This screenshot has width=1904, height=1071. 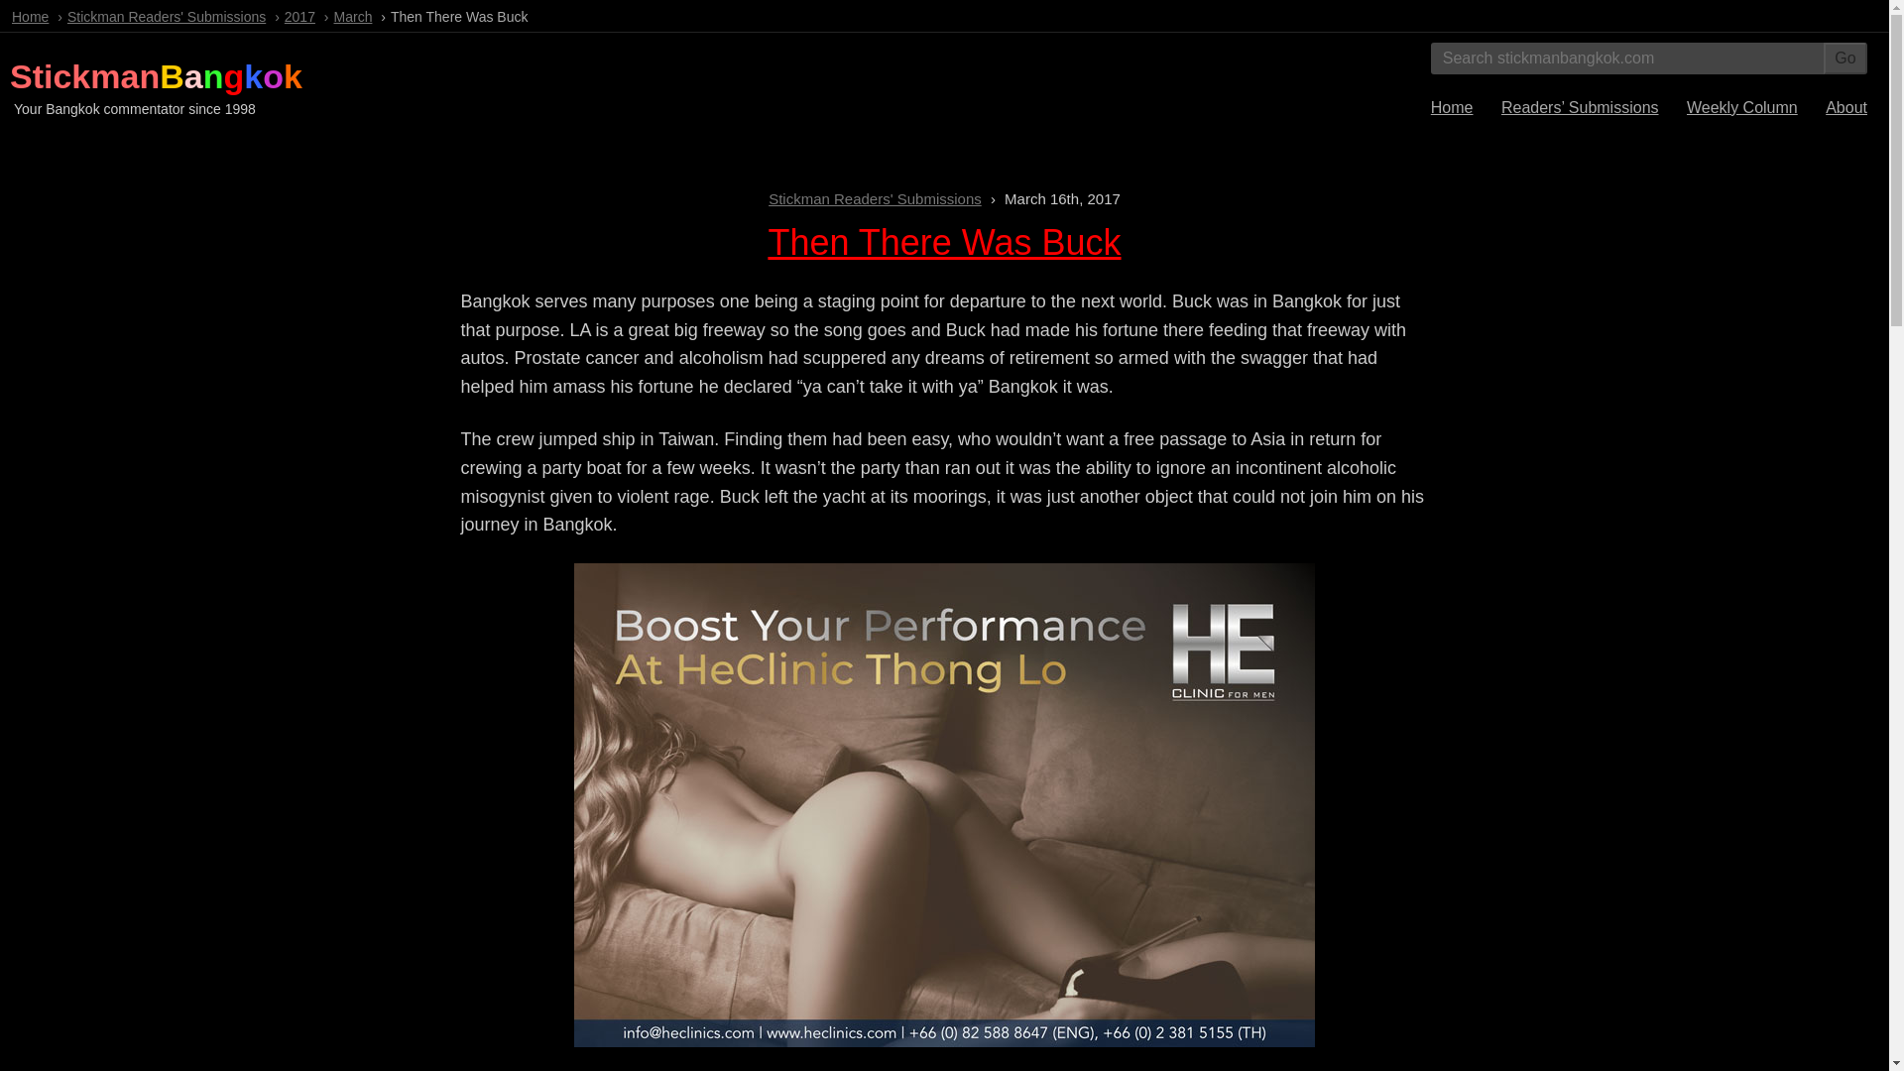 What do you see at coordinates (353, 16) in the screenshot?
I see `March` at bounding box center [353, 16].